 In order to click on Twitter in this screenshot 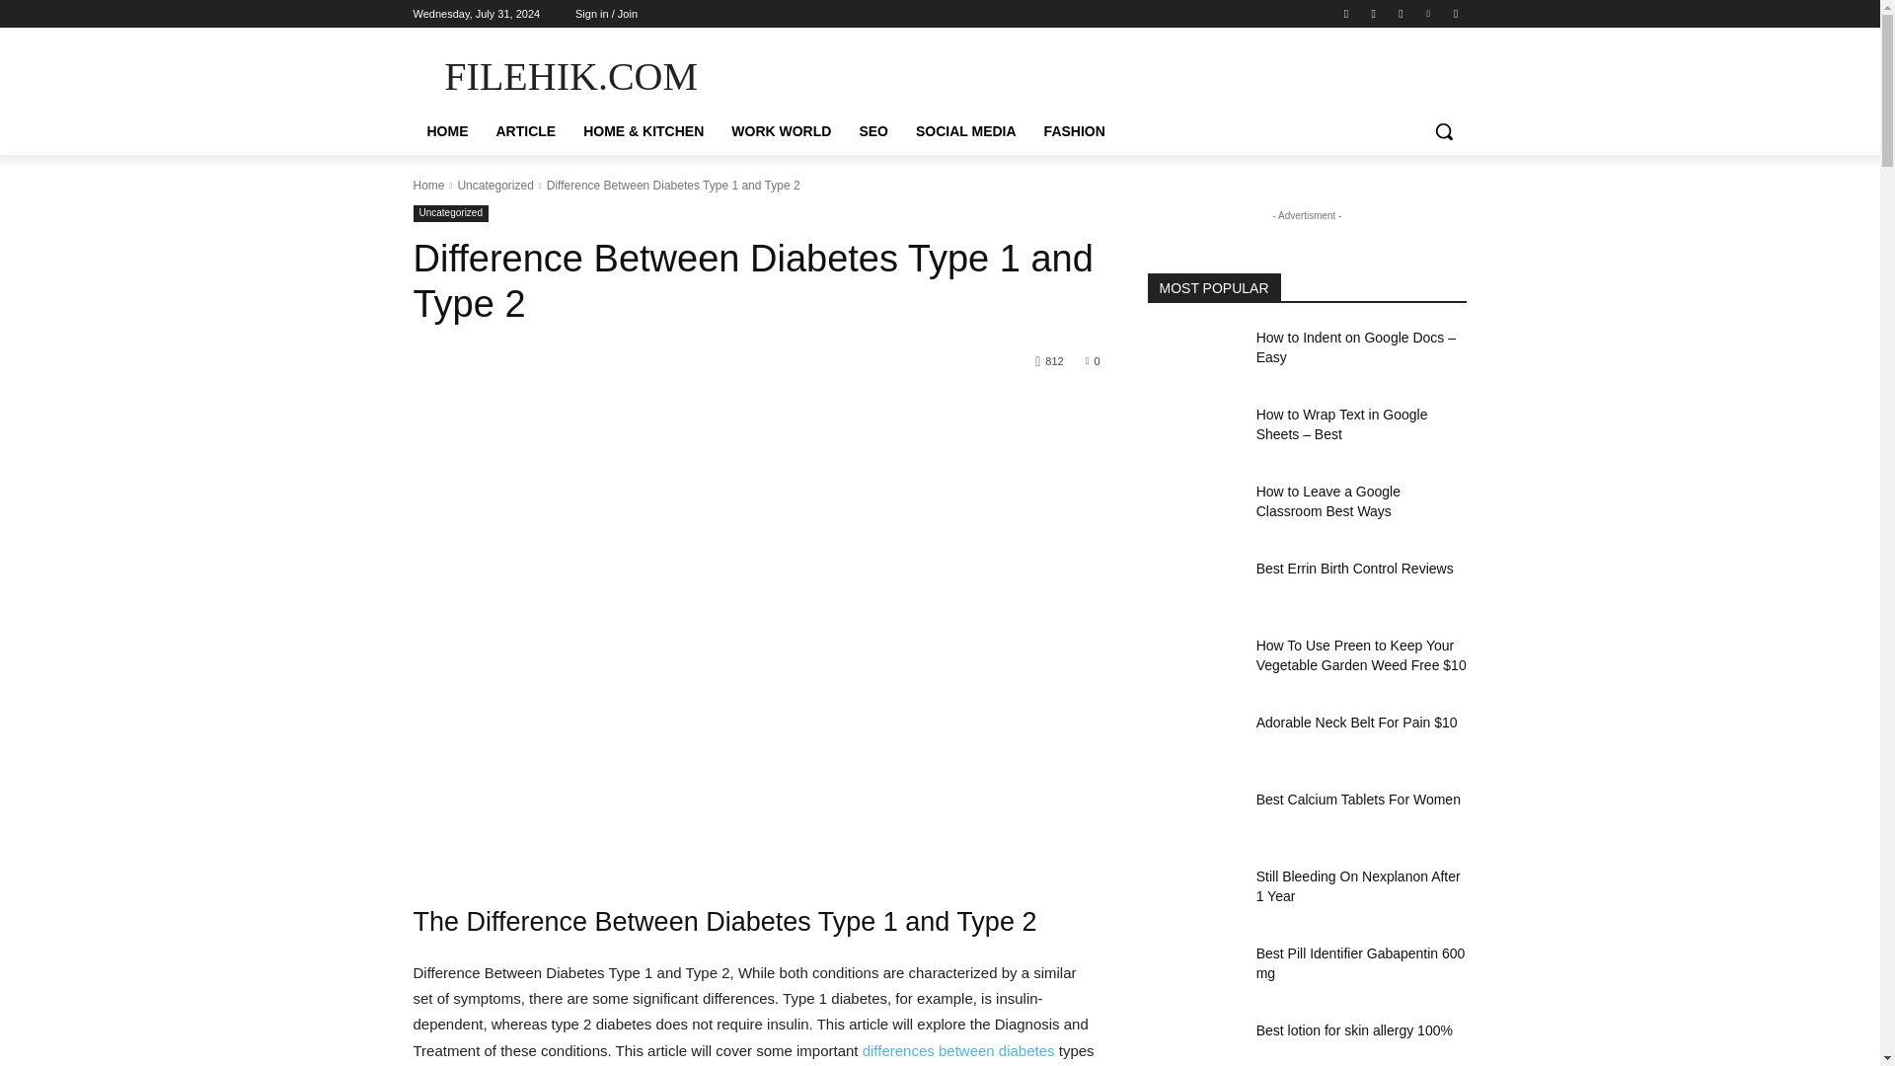, I will do `click(1400, 13)`.